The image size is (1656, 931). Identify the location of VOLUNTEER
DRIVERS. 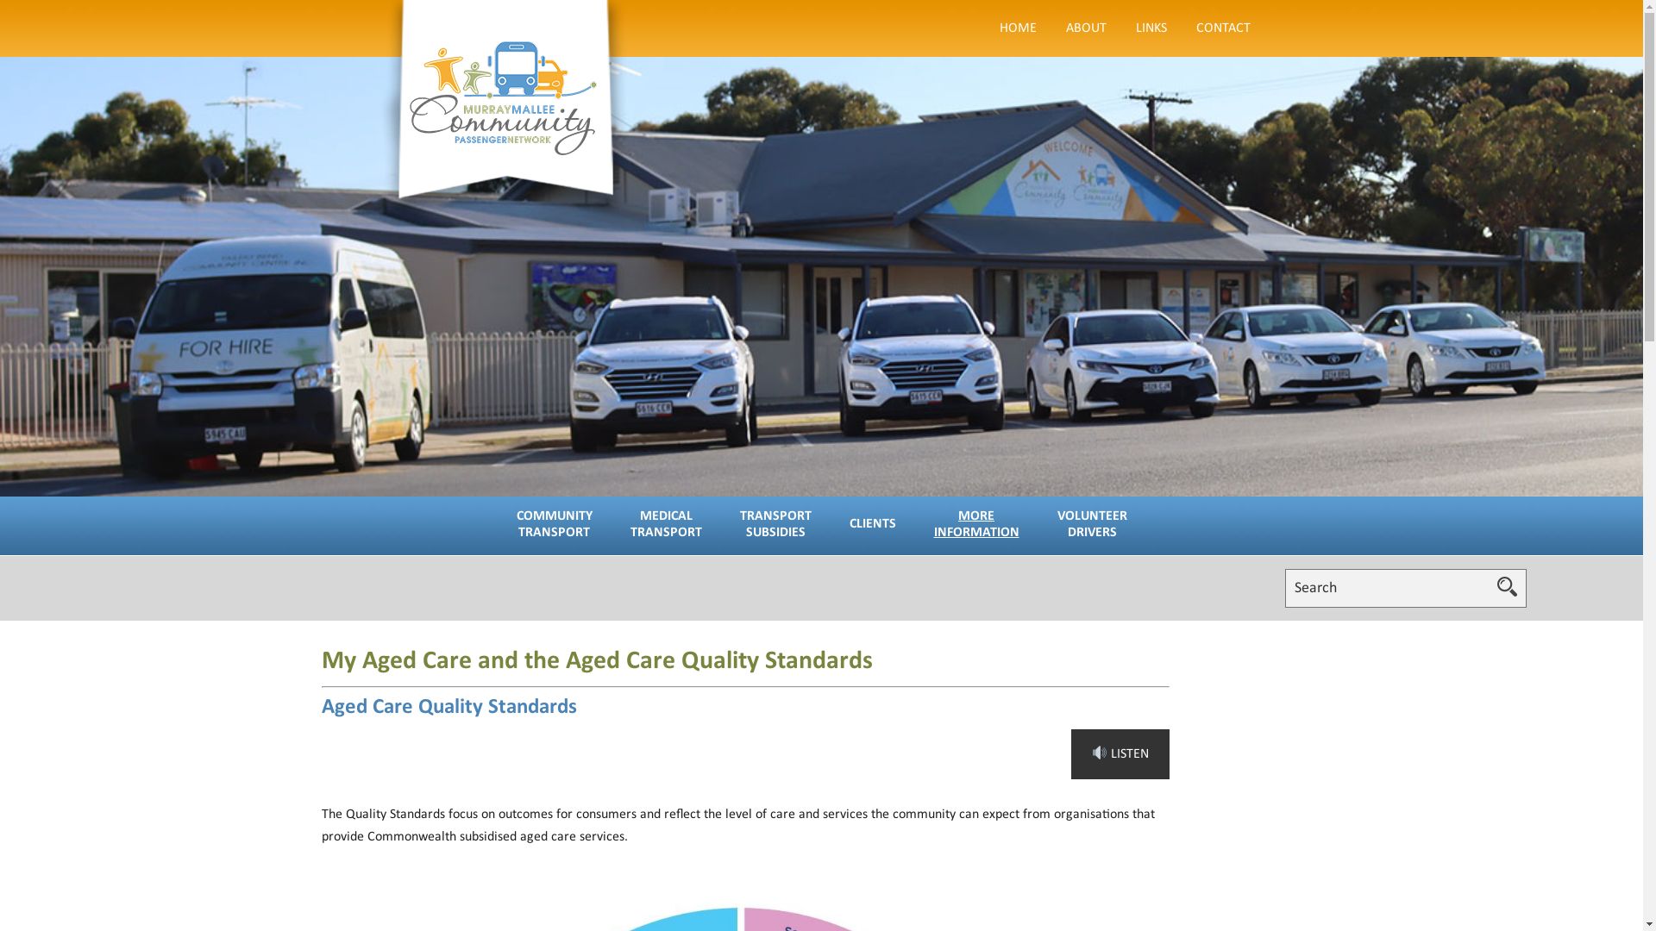
(1092, 524).